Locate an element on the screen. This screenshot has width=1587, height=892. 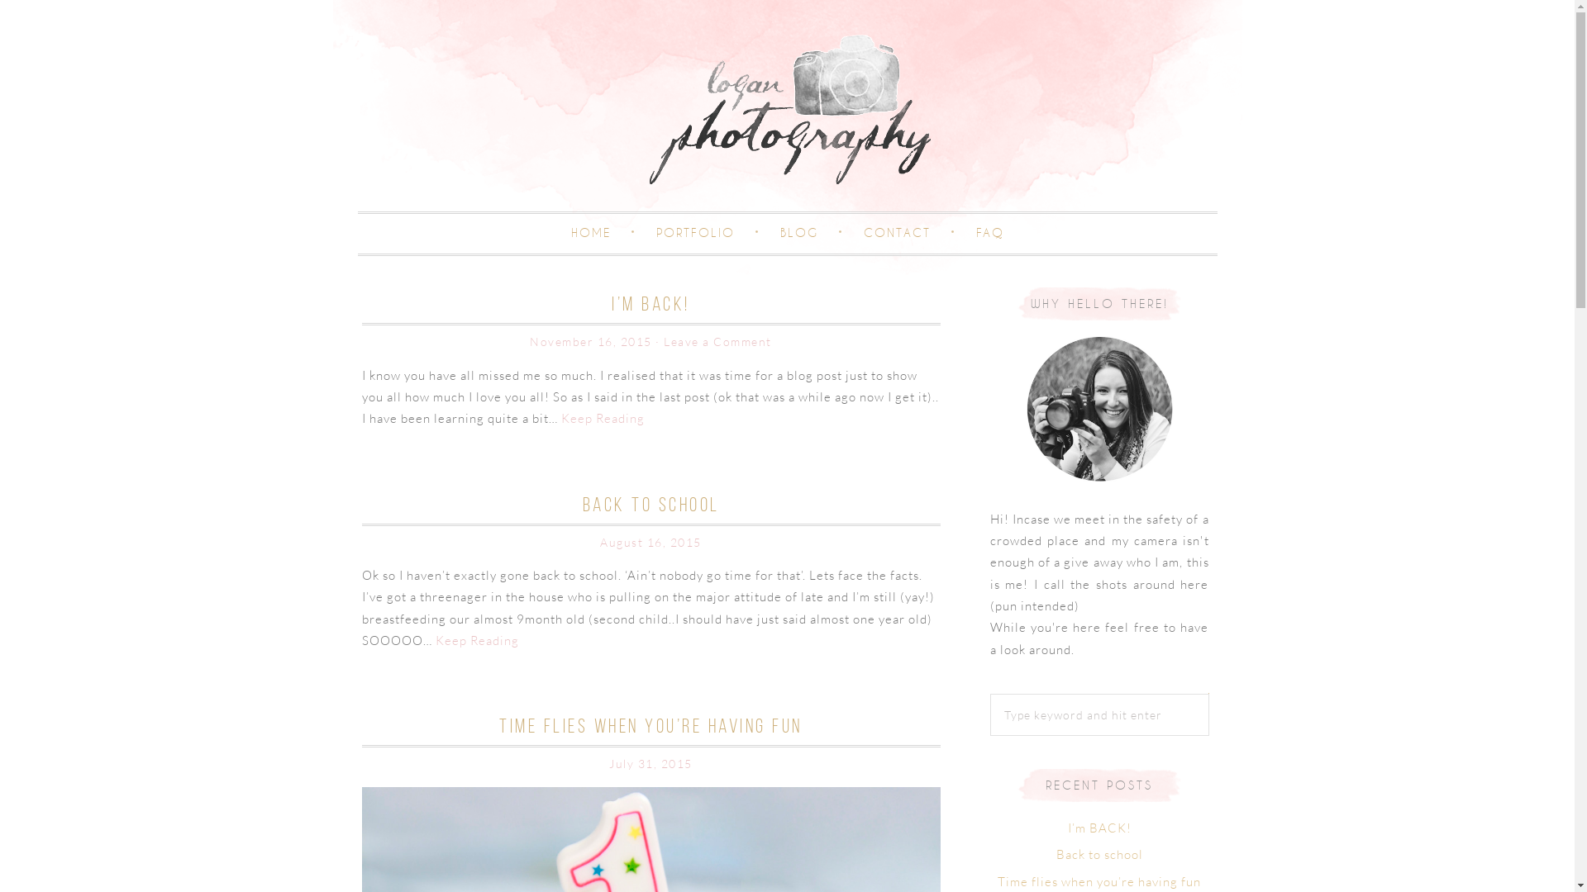
BACK TO SCHOOL is located at coordinates (651, 504).